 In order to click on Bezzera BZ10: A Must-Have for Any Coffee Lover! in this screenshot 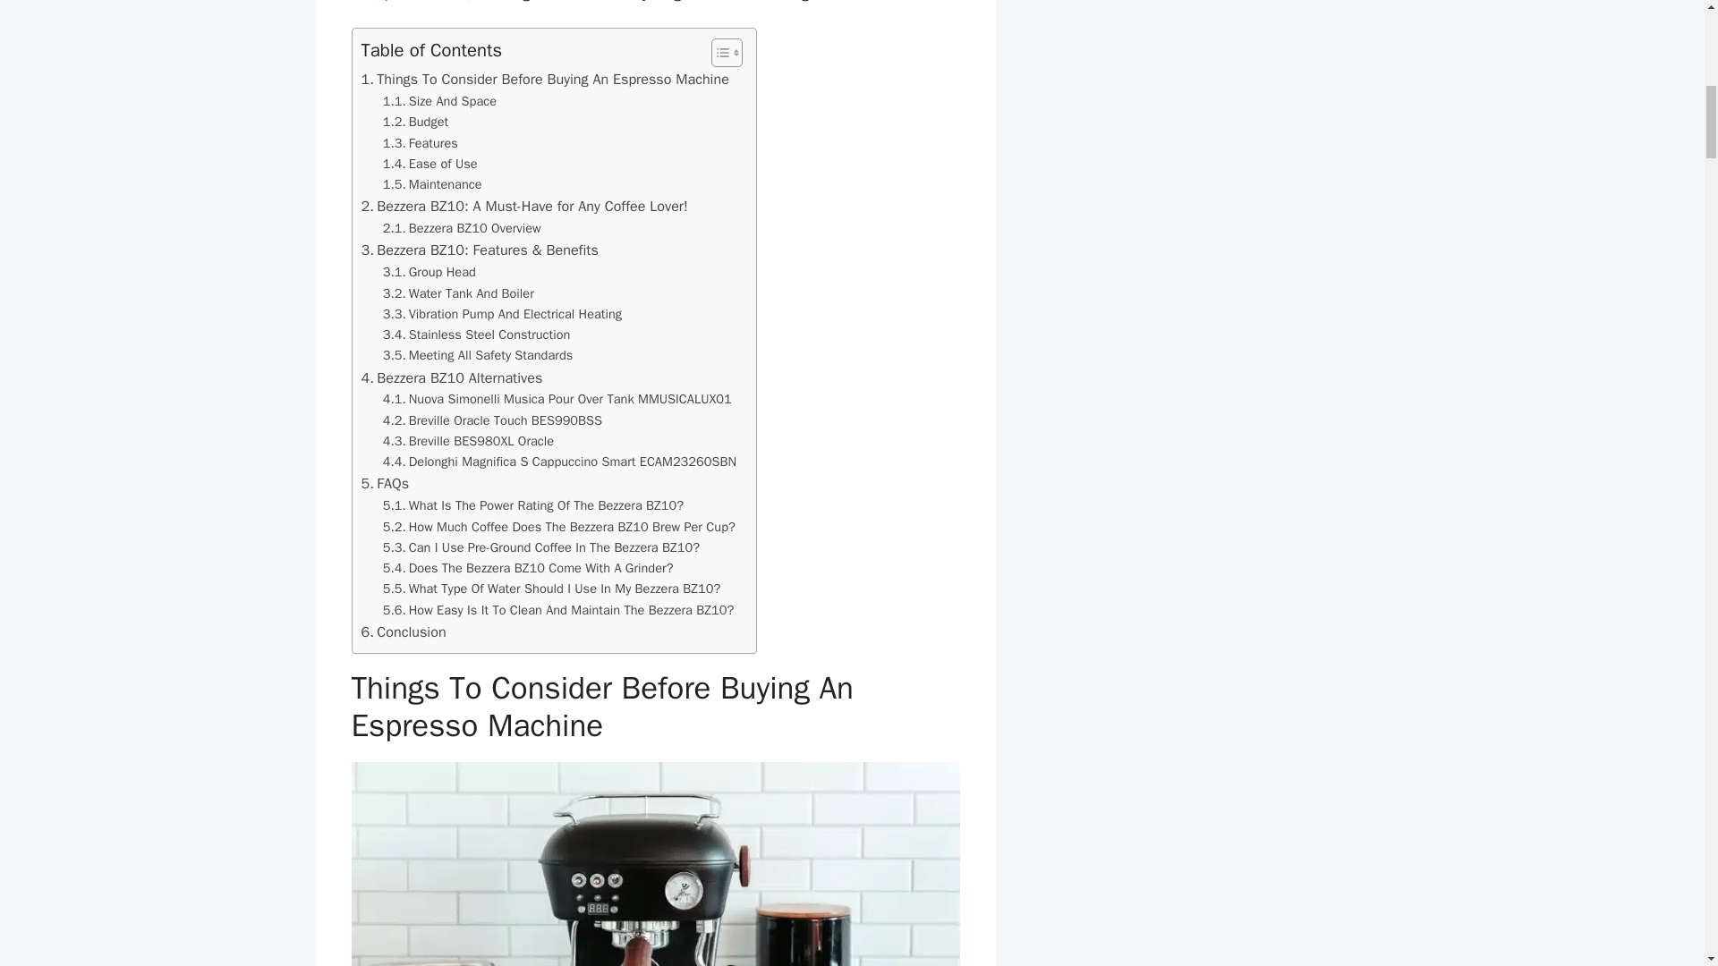, I will do `click(524, 207)`.